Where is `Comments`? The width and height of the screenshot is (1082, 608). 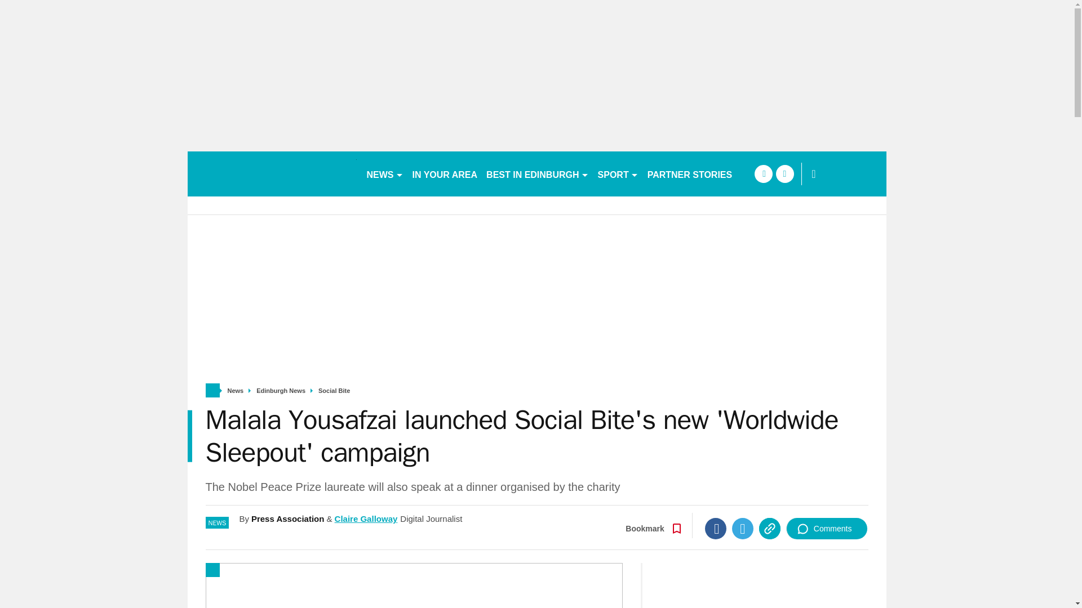
Comments is located at coordinates (827, 528).